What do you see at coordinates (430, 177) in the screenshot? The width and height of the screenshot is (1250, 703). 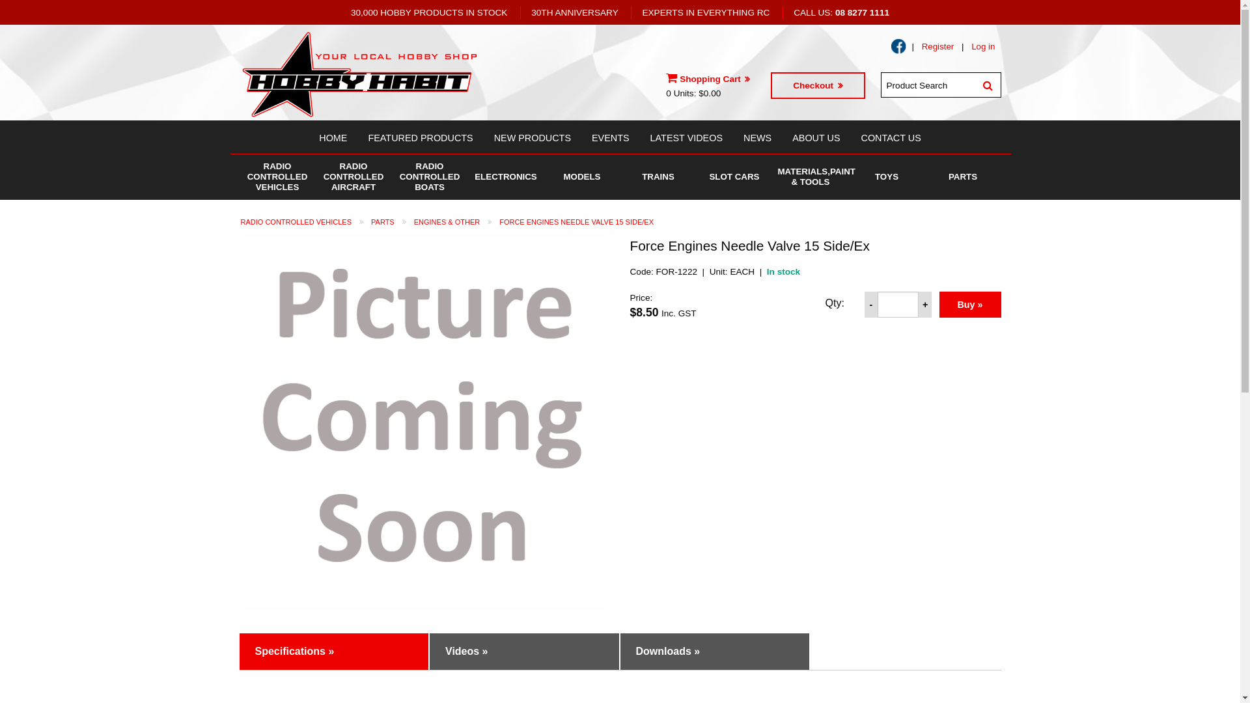 I see `RADIO CONTROLLED BOATS` at bounding box center [430, 177].